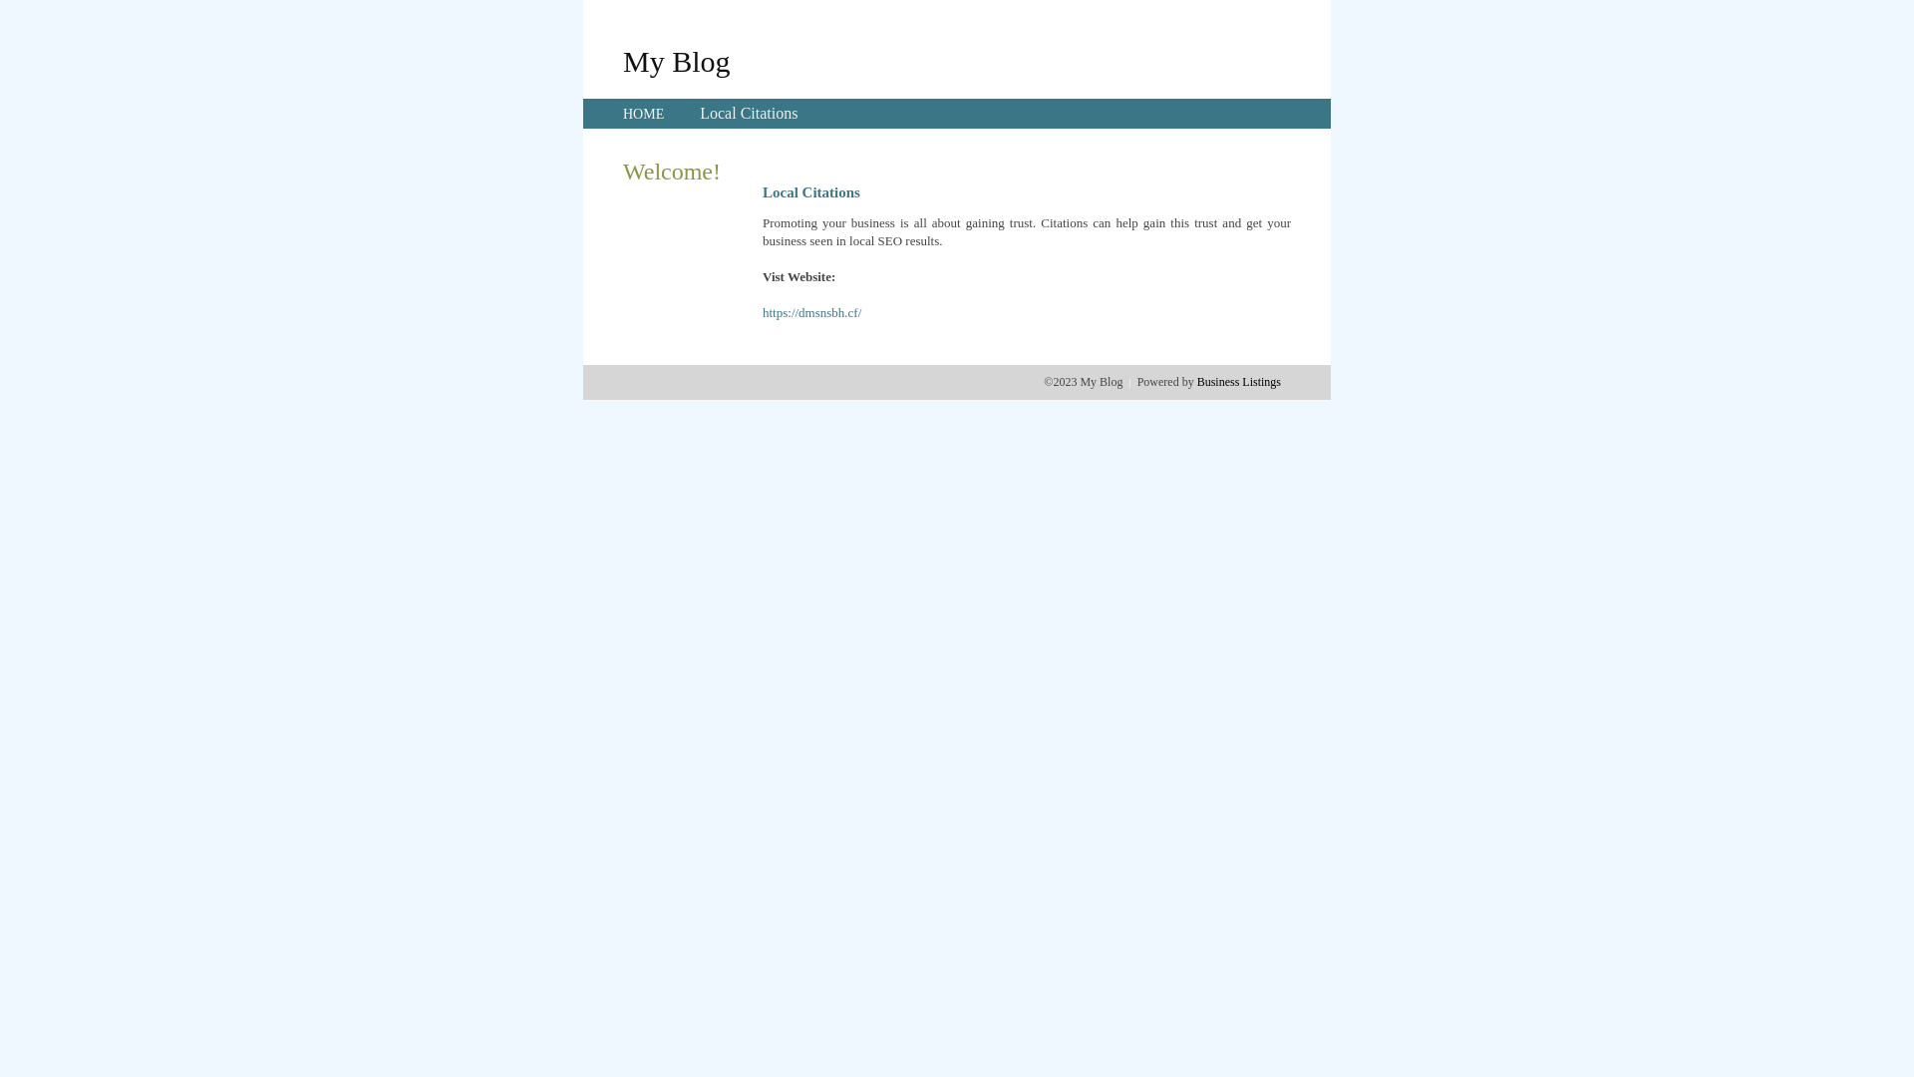 This screenshot has width=1914, height=1077. What do you see at coordinates (677, 61) in the screenshot?
I see `My Blog` at bounding box center [677, 61].